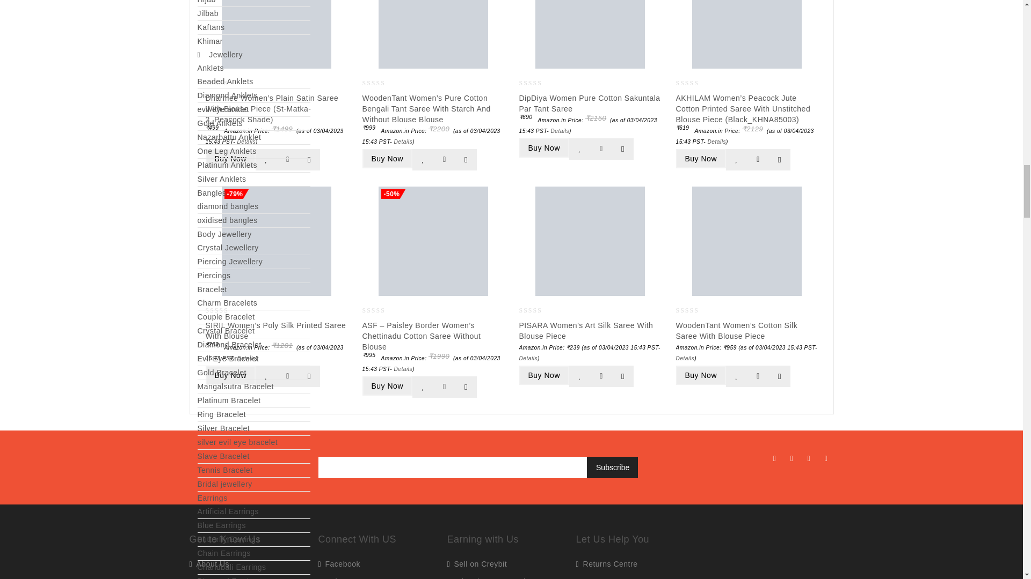 The width and height of the screenshot is (1031, 579). Describe the element at coordinates (226, 83) in the screenshot. I see `Not yet rated` at that location.